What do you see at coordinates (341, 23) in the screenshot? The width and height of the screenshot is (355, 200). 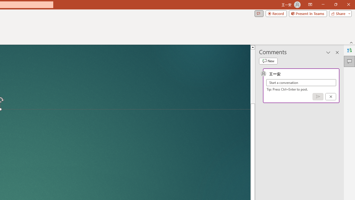 I see `Share` at bounding box center [341, 23].